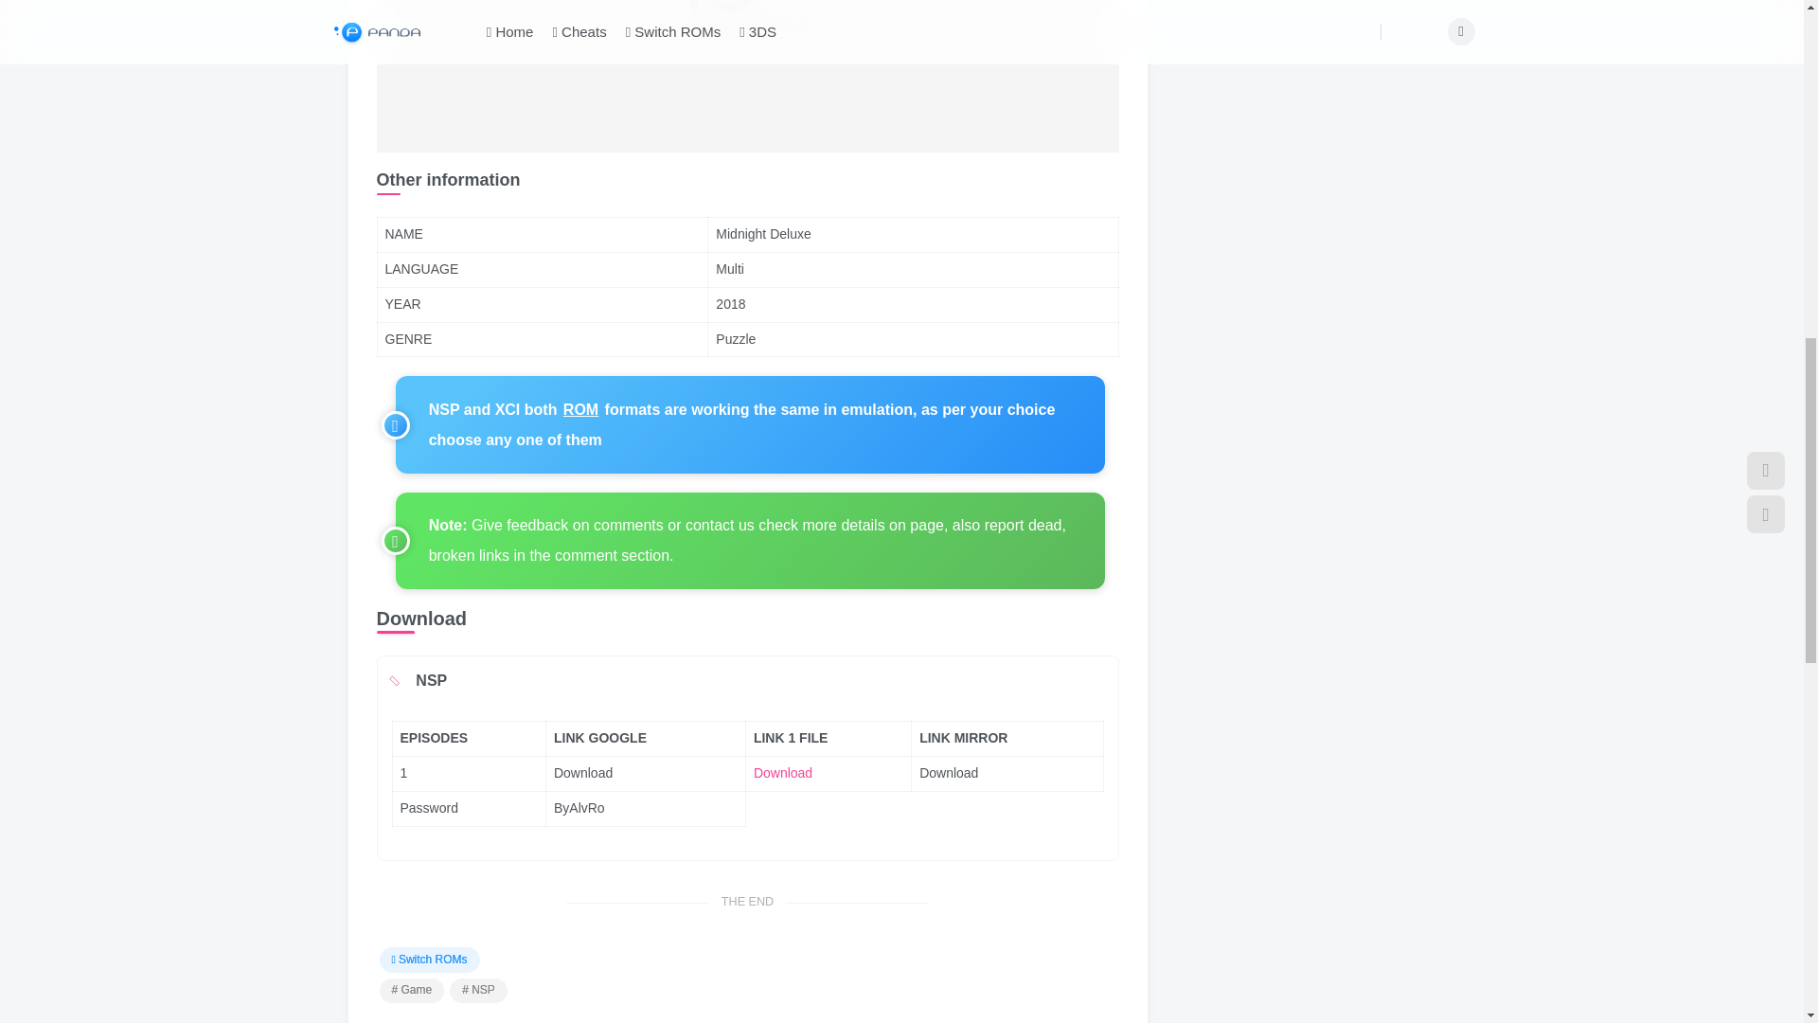 Image resolution: width=1818 pixels, height=1023 pixels. I want to click on Download, so click(783, 773).